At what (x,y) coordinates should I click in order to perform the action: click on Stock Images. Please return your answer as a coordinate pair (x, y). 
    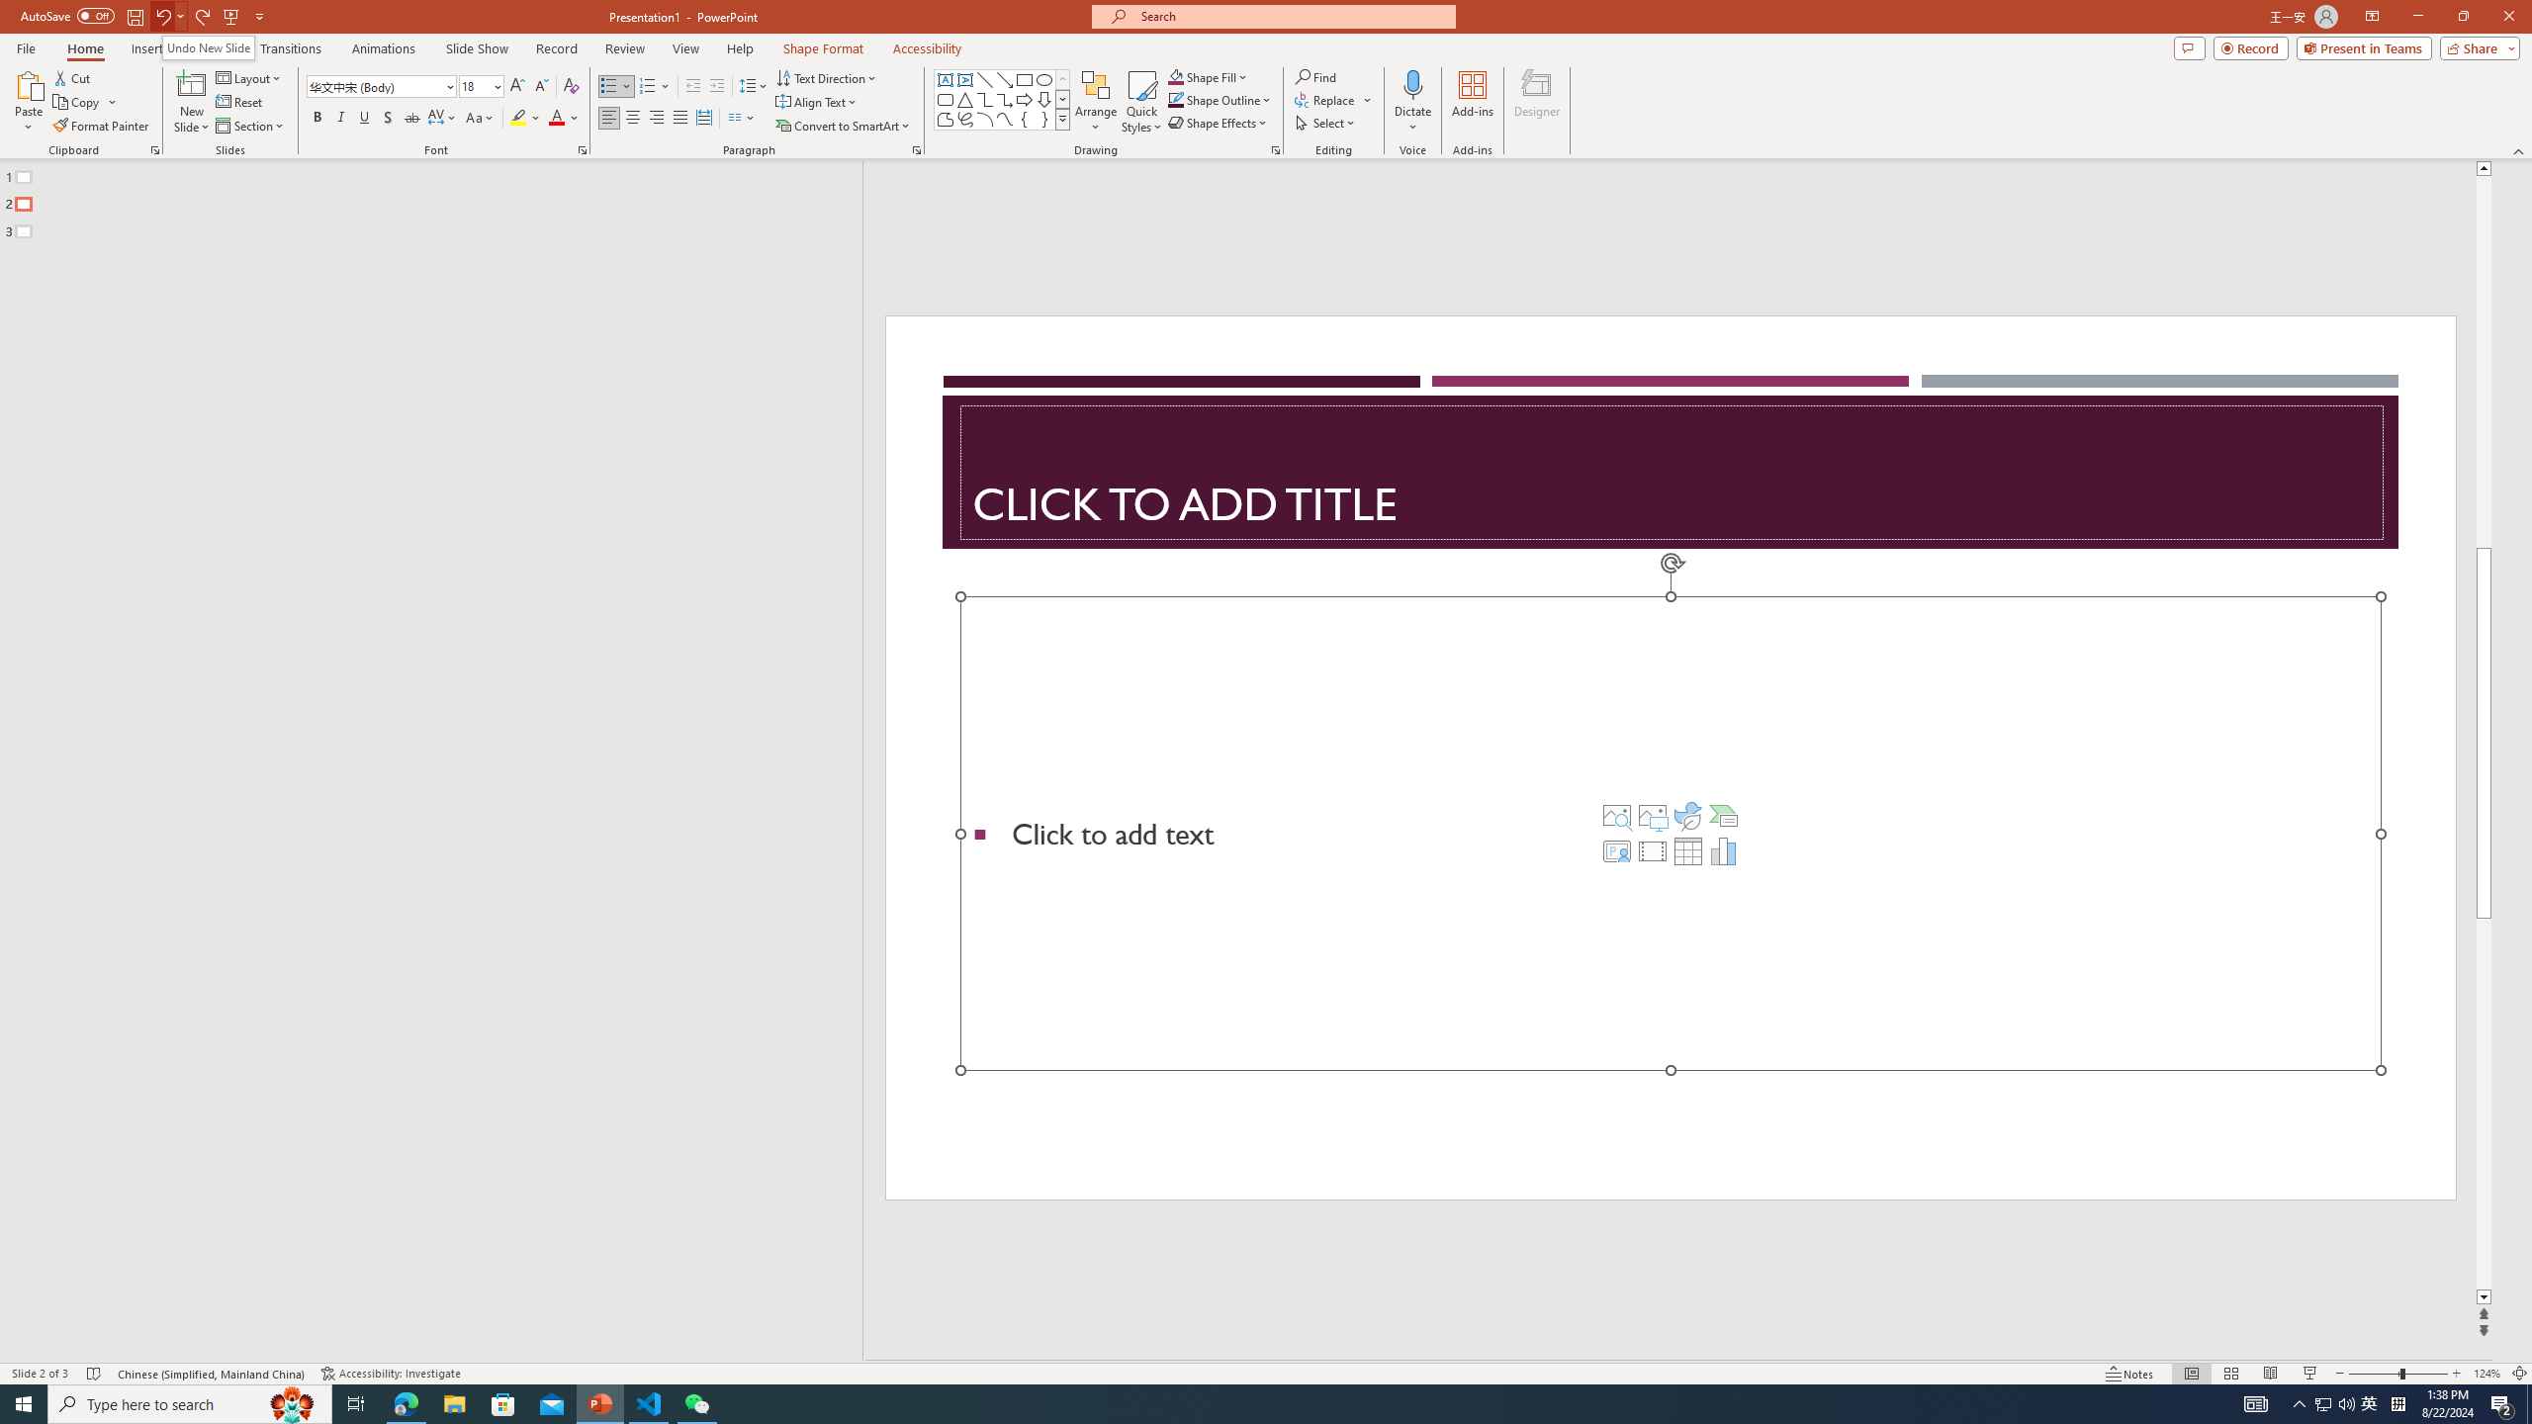
    Looking at the image, I should click on (1616, 815).